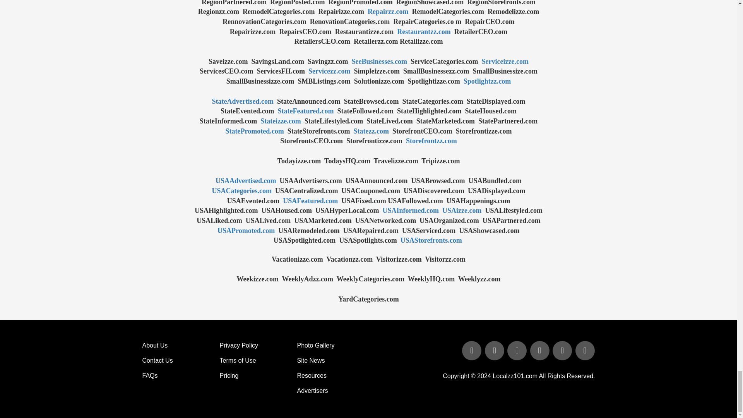 Image resolution: width=743 pixels, height=418 pixels. What do you see at coordinates (518, 351) in the screenshot?
I see `Follow Us on Linked In` at bounding box center [518, 351].